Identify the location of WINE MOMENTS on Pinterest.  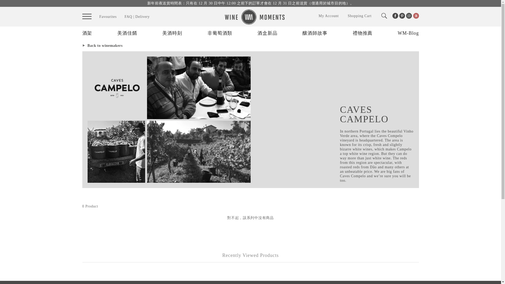
(402, 16).